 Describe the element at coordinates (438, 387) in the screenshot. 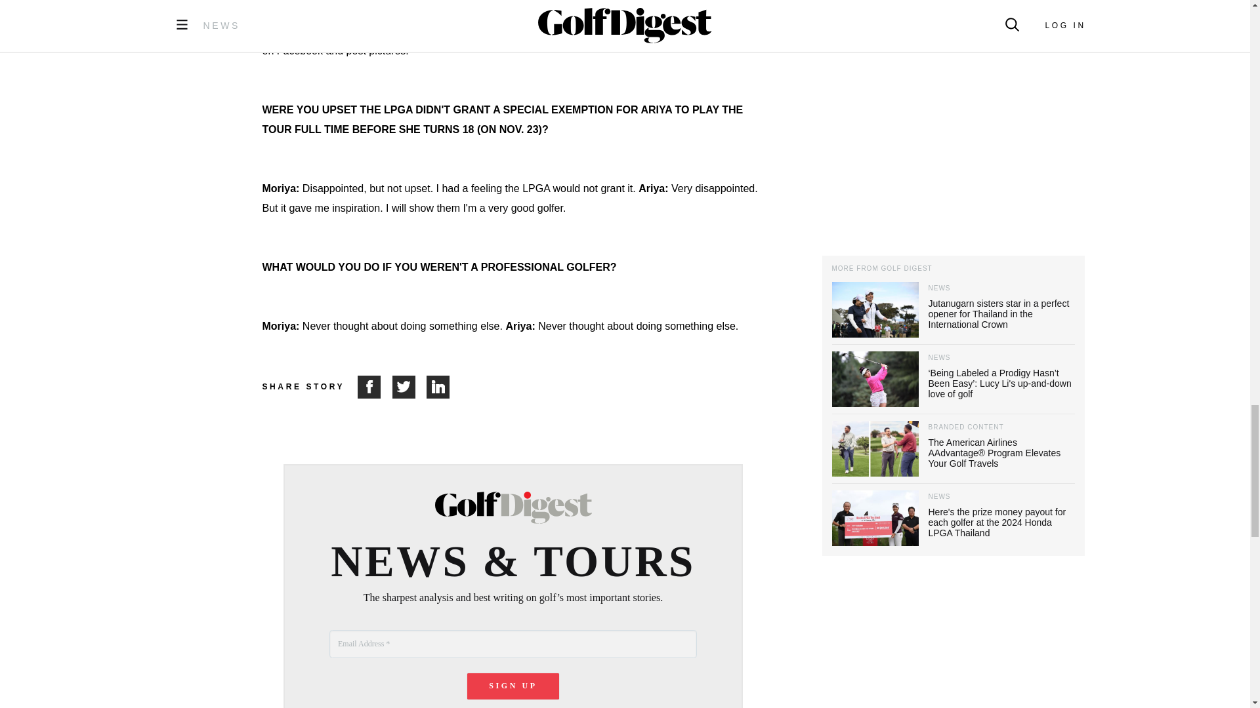

I see `Share on LinkedIn` at that location.